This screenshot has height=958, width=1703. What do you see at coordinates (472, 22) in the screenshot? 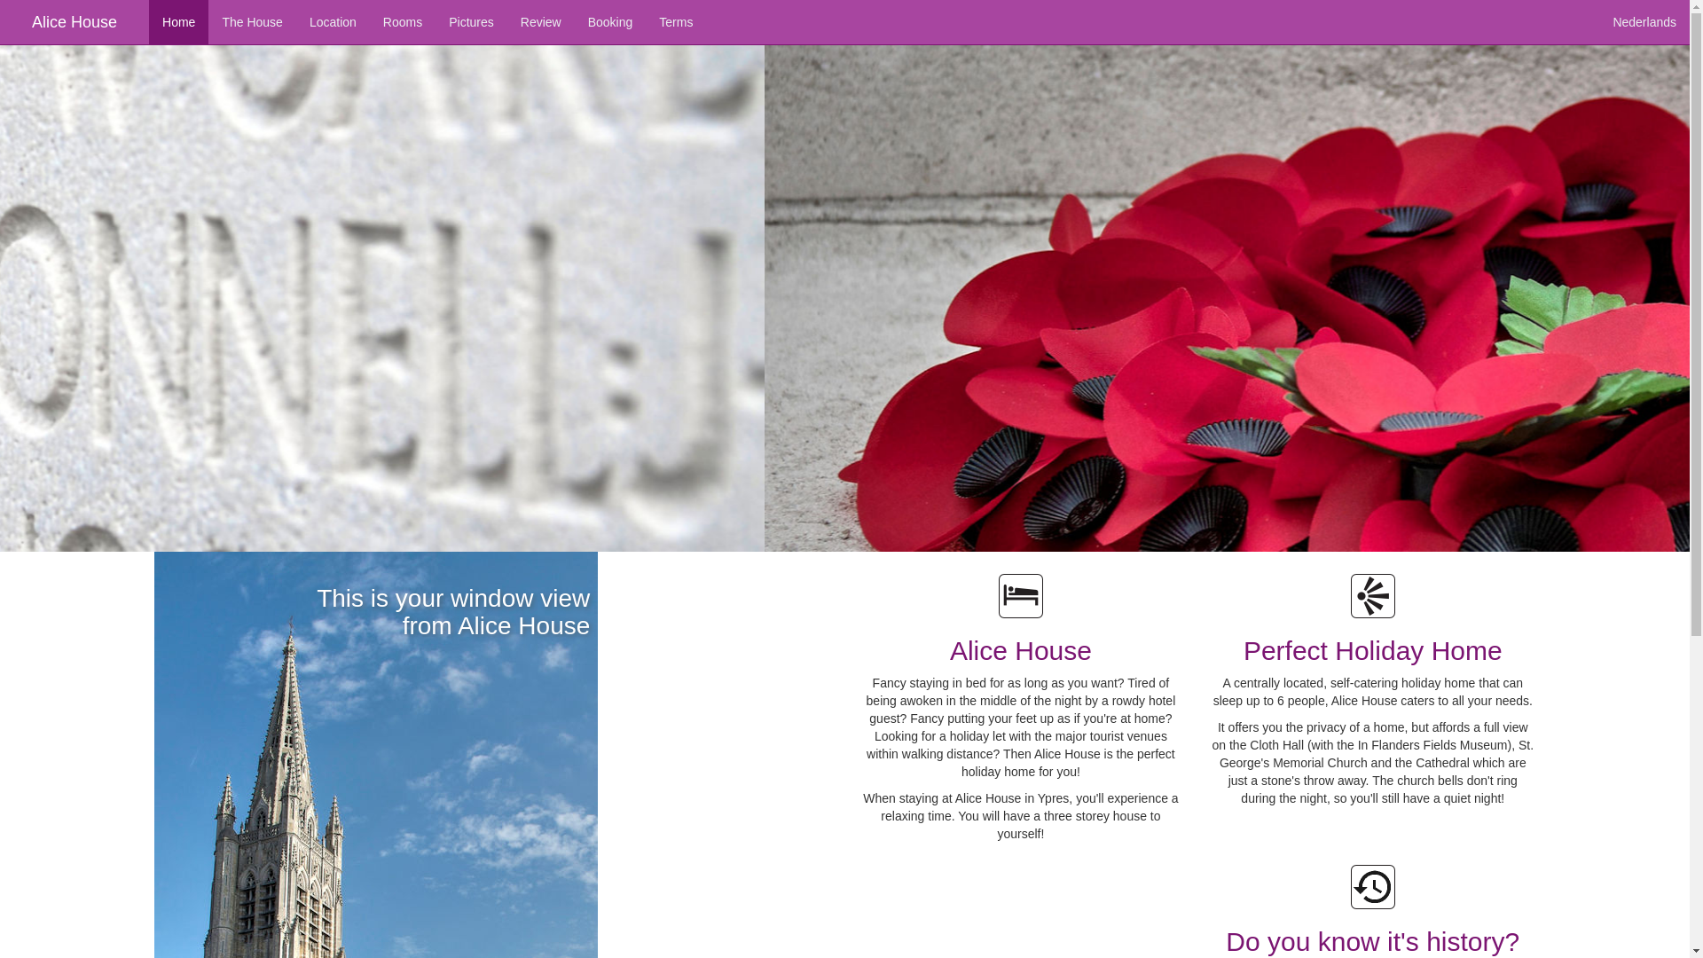
I see `Pictures` at bounding box center [472, 22].